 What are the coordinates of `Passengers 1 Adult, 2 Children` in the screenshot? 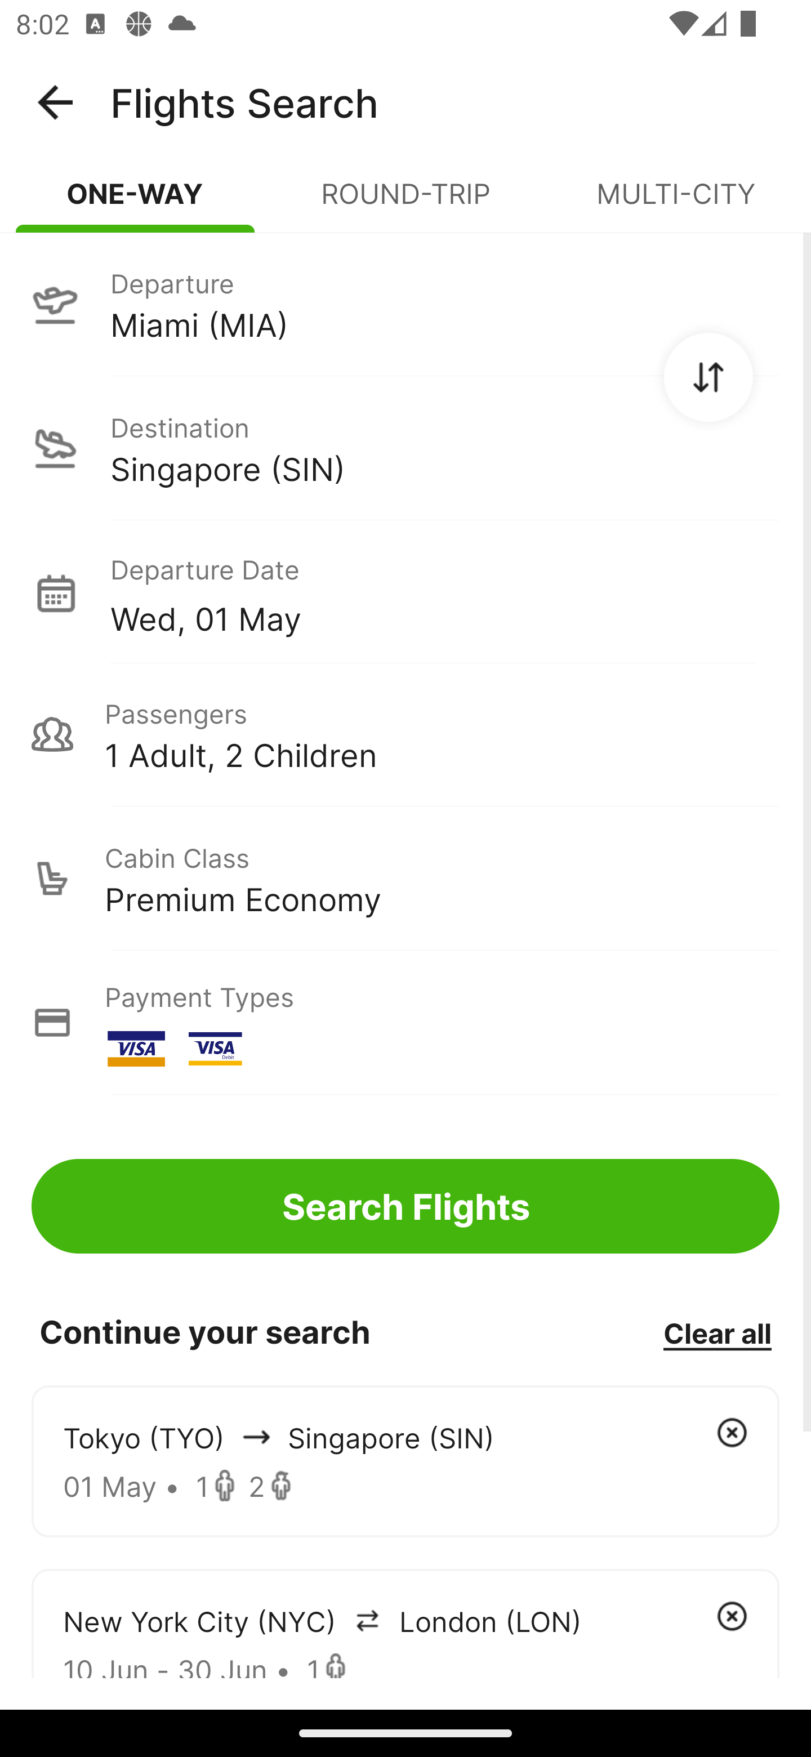 It's located at (405, 734).